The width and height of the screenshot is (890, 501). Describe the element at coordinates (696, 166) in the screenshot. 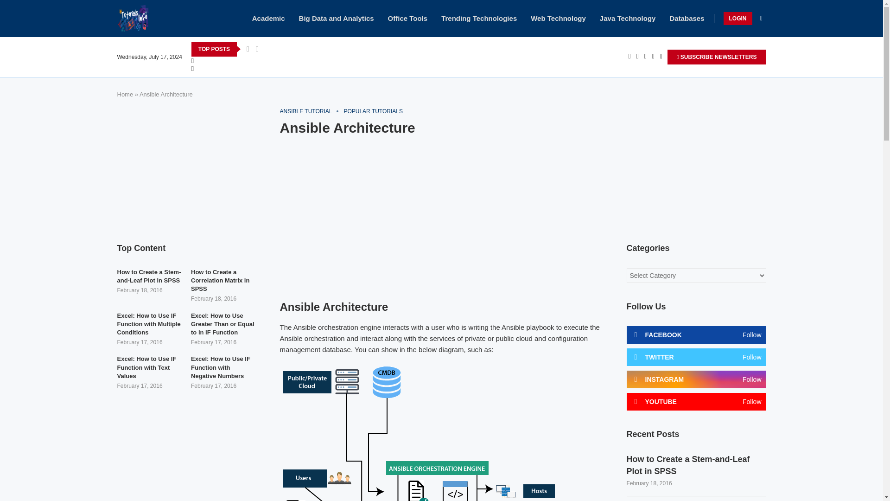

I see `Advertisement` at that location.